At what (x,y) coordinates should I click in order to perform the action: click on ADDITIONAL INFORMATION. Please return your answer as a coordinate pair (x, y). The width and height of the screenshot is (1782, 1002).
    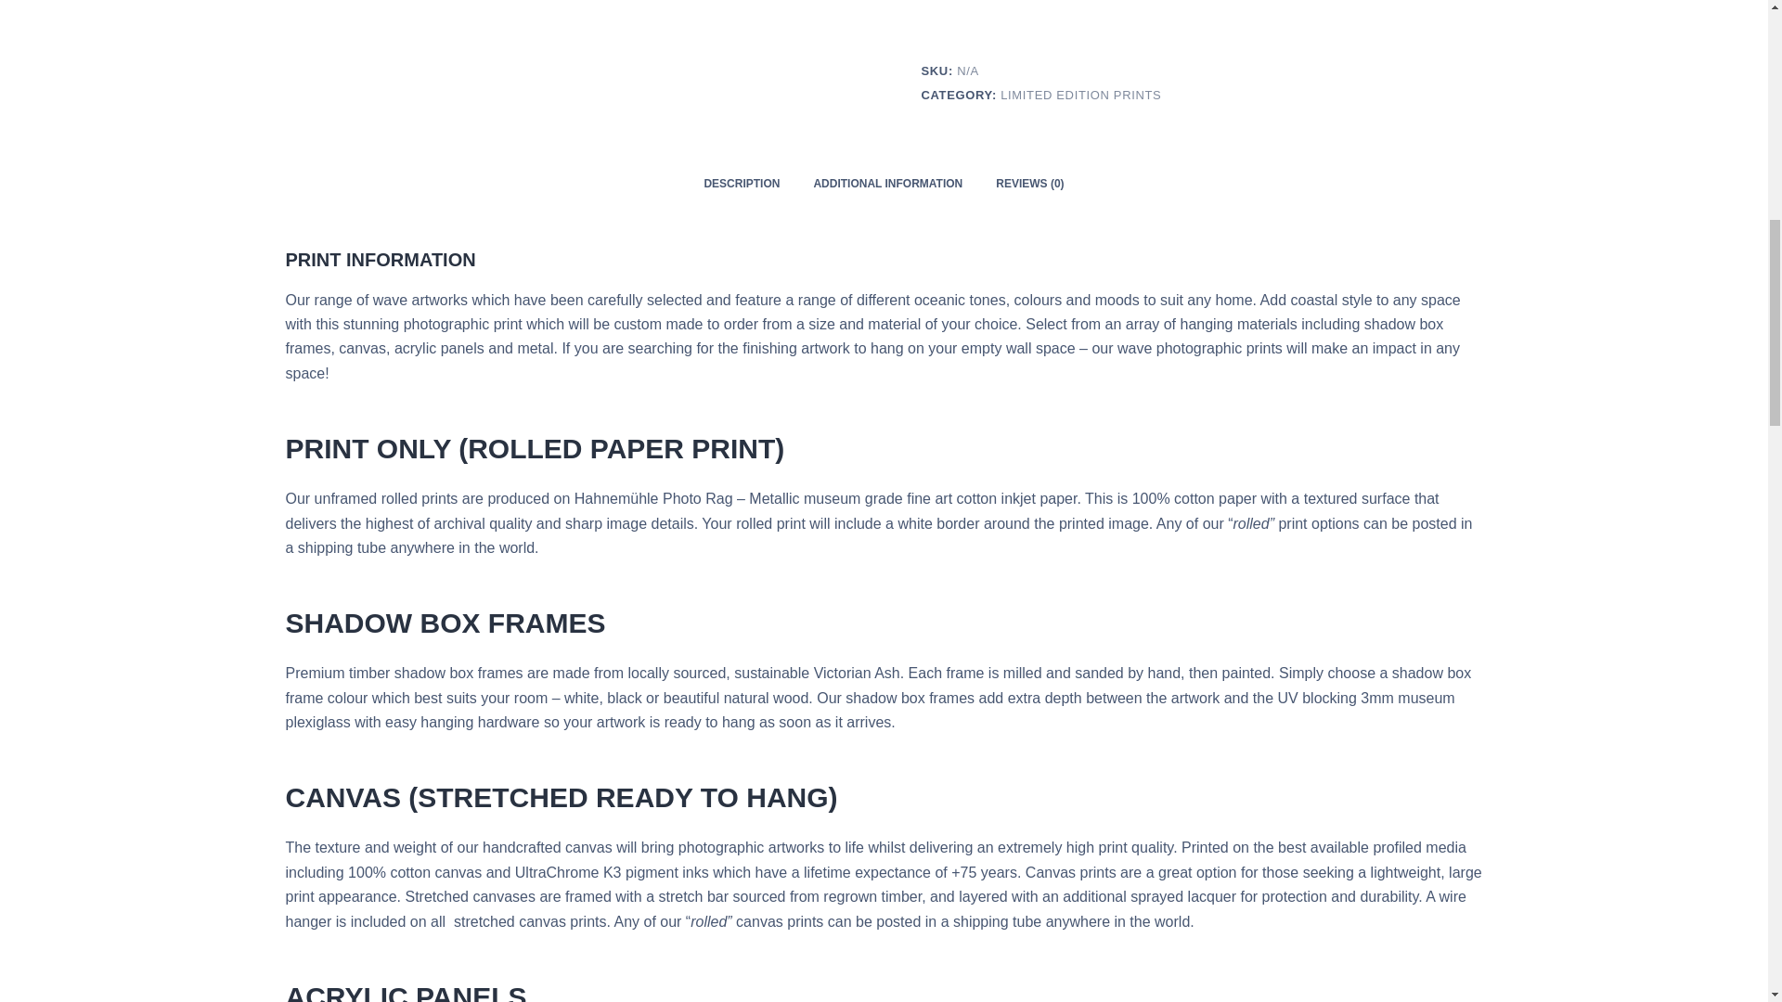
    Looking at the image, I should click on (887, 184).